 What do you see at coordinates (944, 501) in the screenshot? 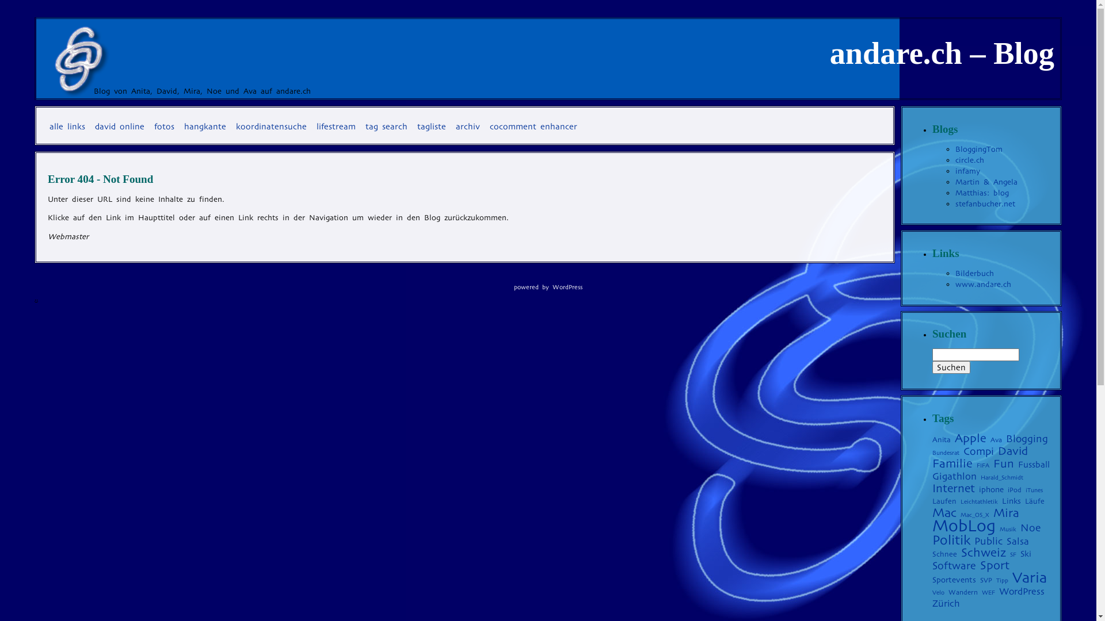
I see `Laufen` at bounding box center [944, 501].